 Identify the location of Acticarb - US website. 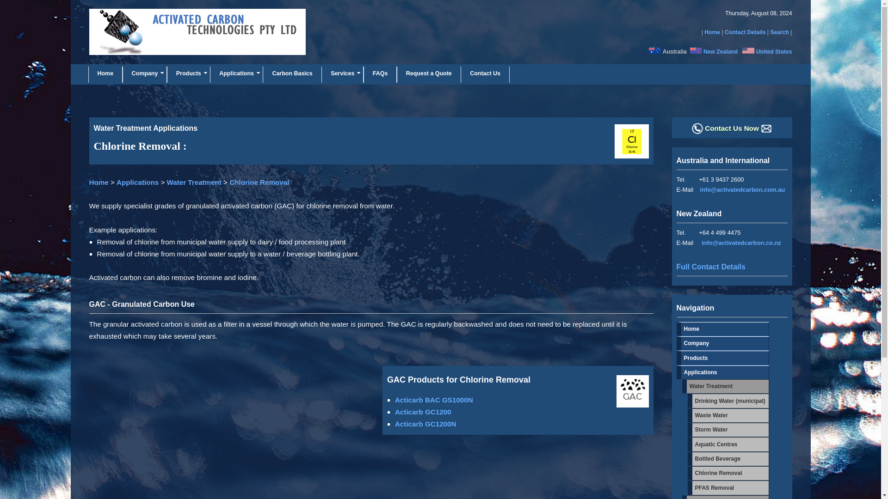
(748, 51).